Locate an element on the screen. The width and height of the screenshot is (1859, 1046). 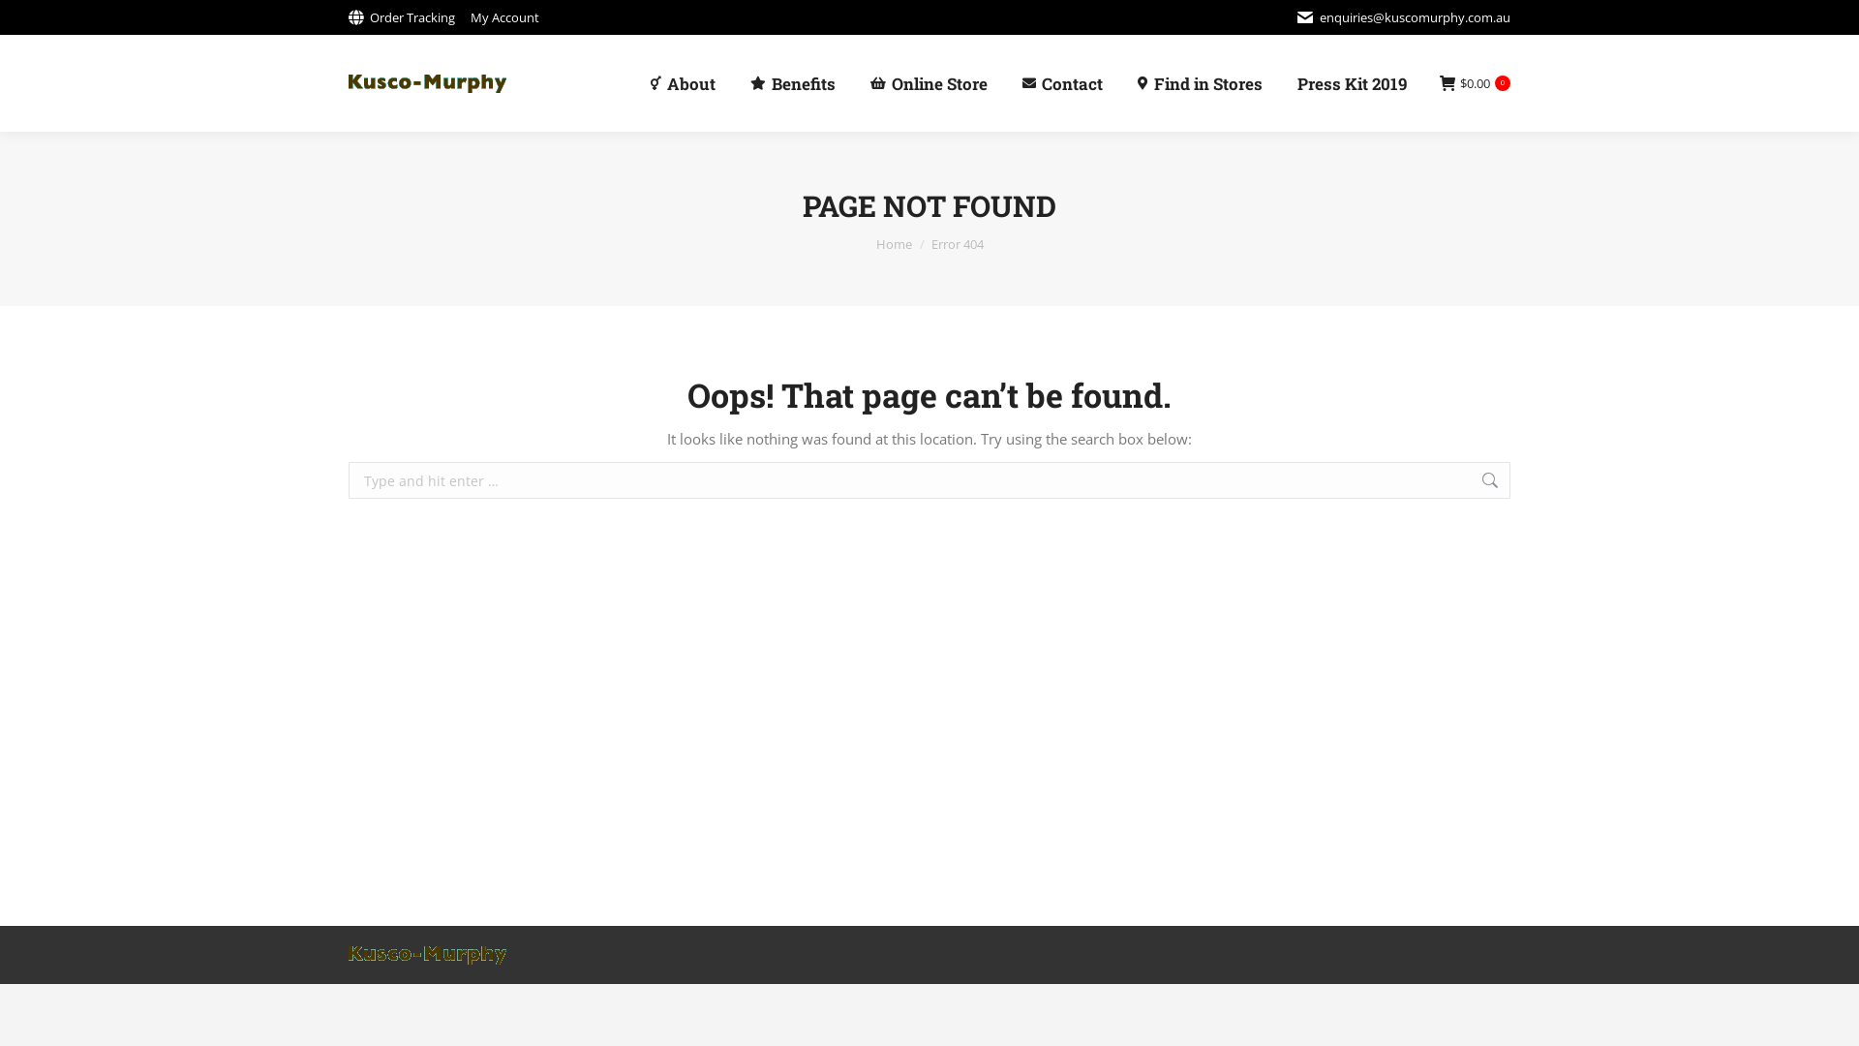
Home is located at coordinates (893, 244).